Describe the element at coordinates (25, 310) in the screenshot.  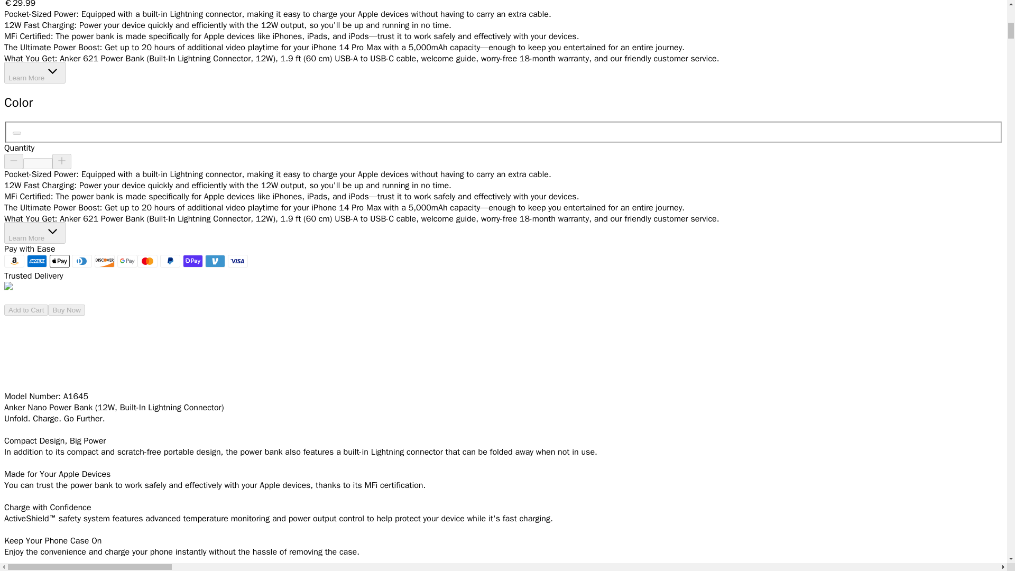
I see `Add to Cart` at that location.